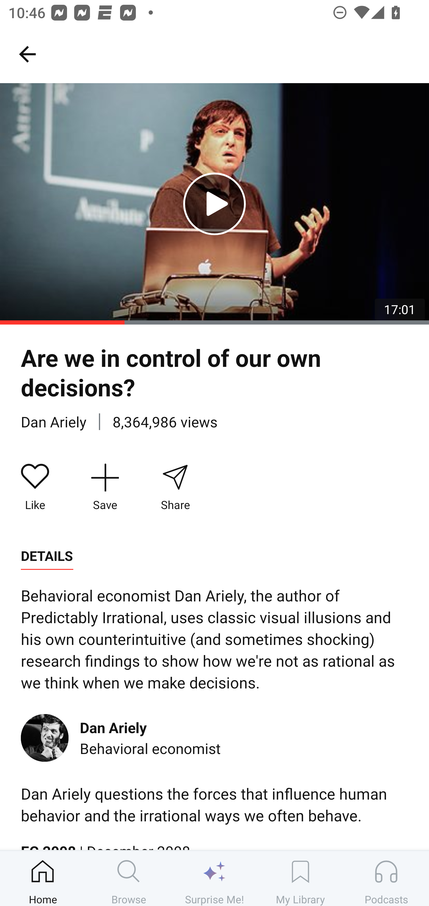 The width and height of the screenshot is (429, 906). What do you see at coordinates (43, 878) in the screenshot?
I see `Home` at bounding box center [43, 878].